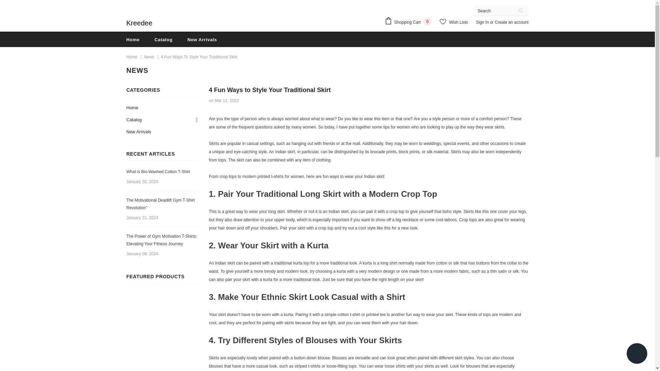 This screenshot has height=371, width=660. I want to click on Kreedee, so click(140, 23).